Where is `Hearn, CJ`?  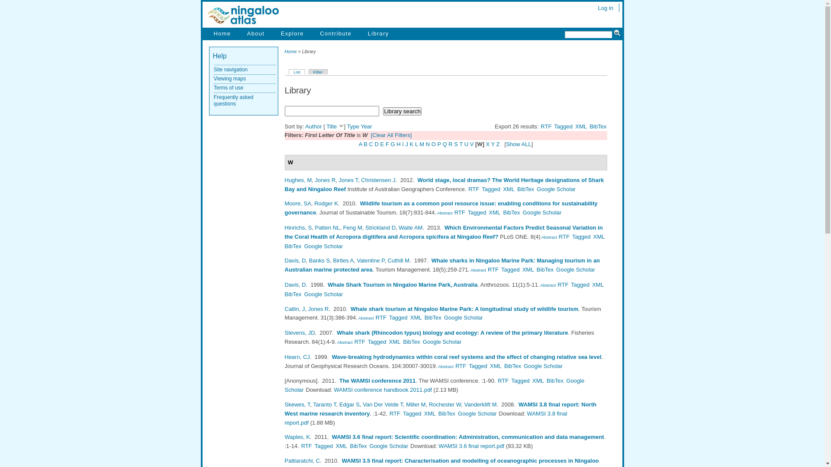 Hearn, CJ is located at coordinates (298, 357).